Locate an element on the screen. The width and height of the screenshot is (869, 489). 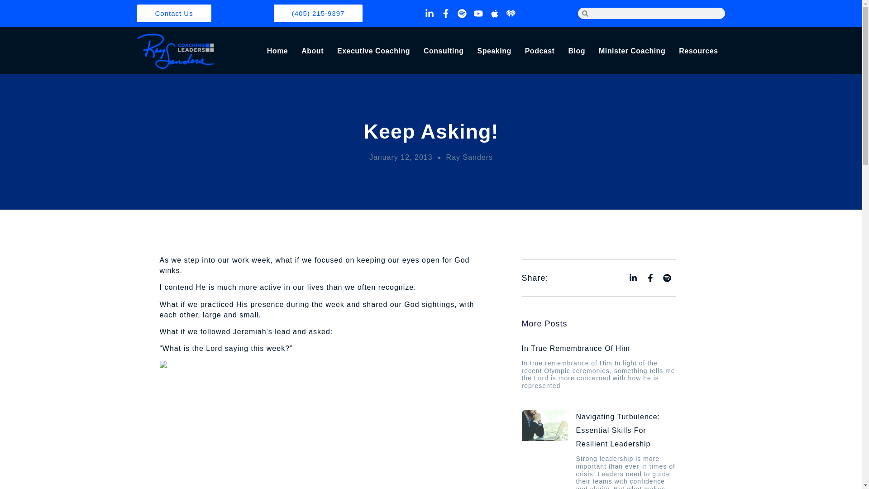
Blog is located at coordinates (577, 51).